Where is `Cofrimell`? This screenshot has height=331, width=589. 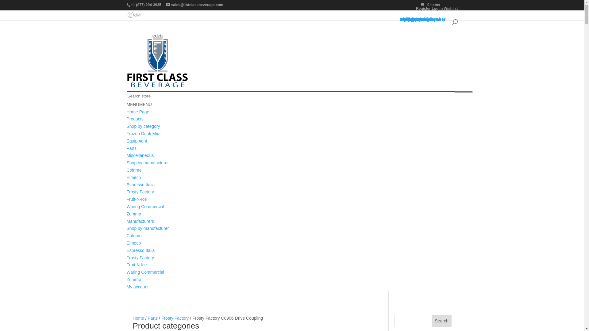 Cofrimell is located at coordinates (135, 236).